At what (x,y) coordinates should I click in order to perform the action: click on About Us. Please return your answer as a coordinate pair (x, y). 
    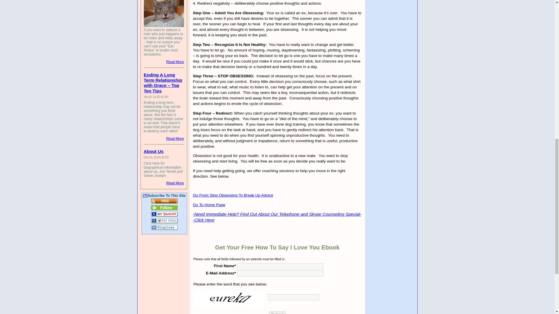
    Looking at the image, I should click on (154, 151).